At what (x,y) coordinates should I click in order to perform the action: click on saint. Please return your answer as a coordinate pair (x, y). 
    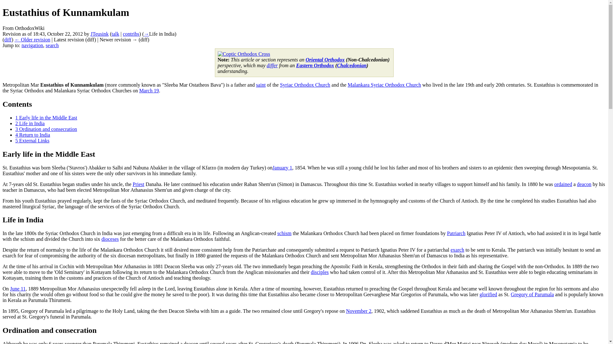
    Looking at the image, I should click on (261, 85).